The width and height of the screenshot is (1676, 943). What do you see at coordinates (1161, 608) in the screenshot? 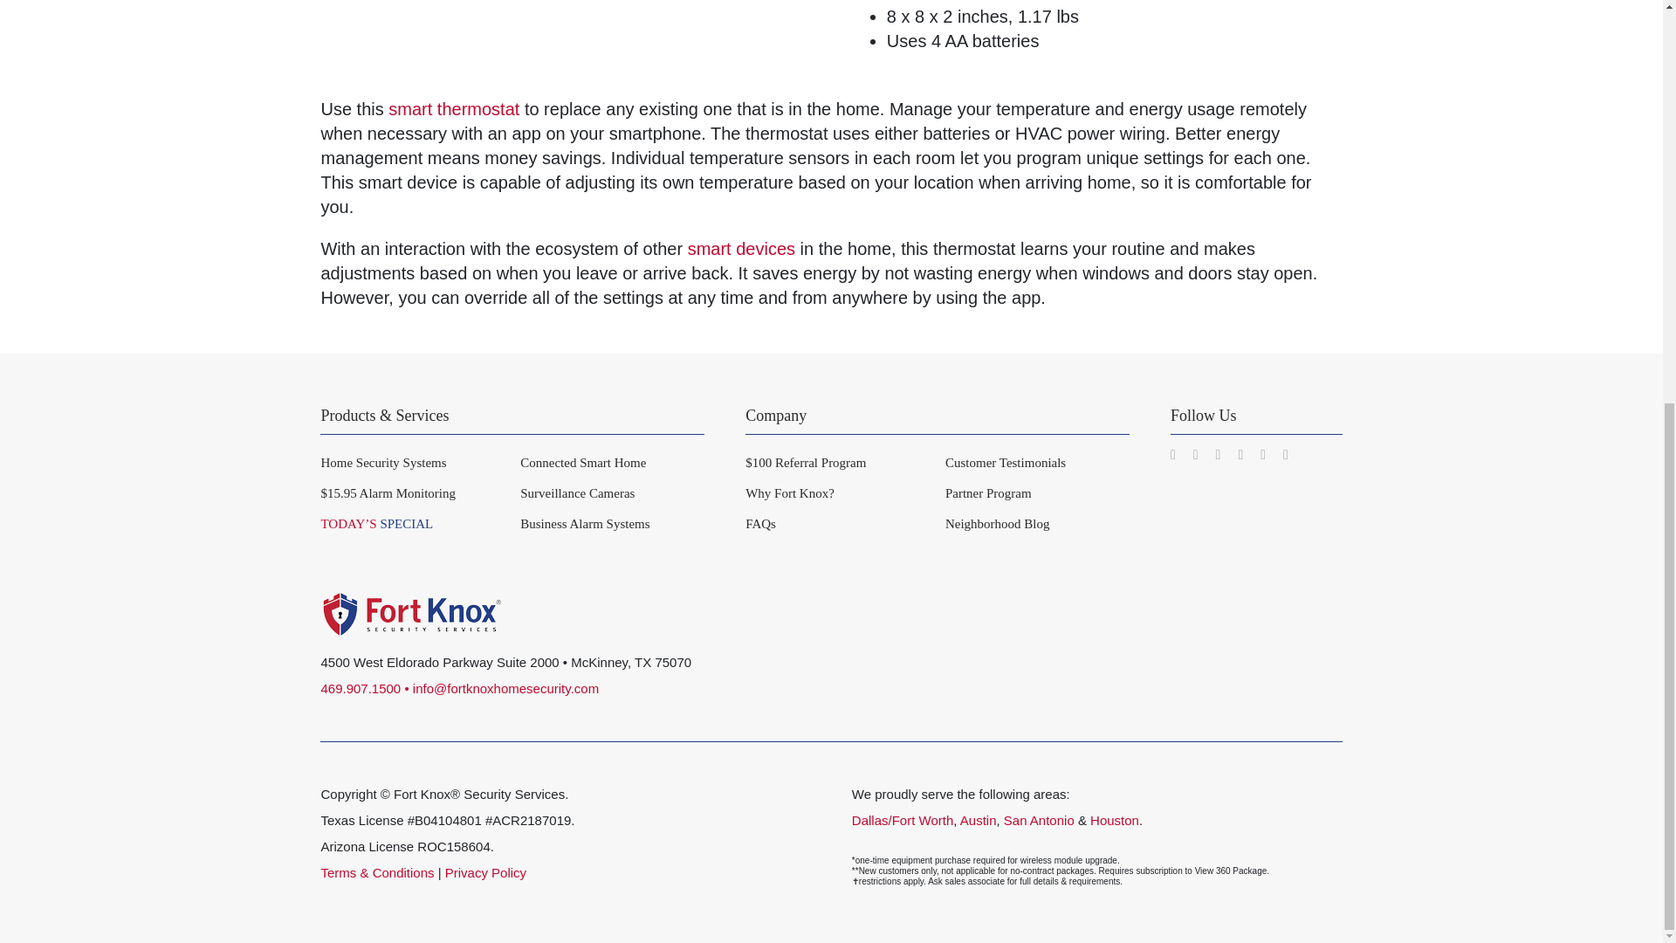
I see `google` at bounding box center [1161, 608].